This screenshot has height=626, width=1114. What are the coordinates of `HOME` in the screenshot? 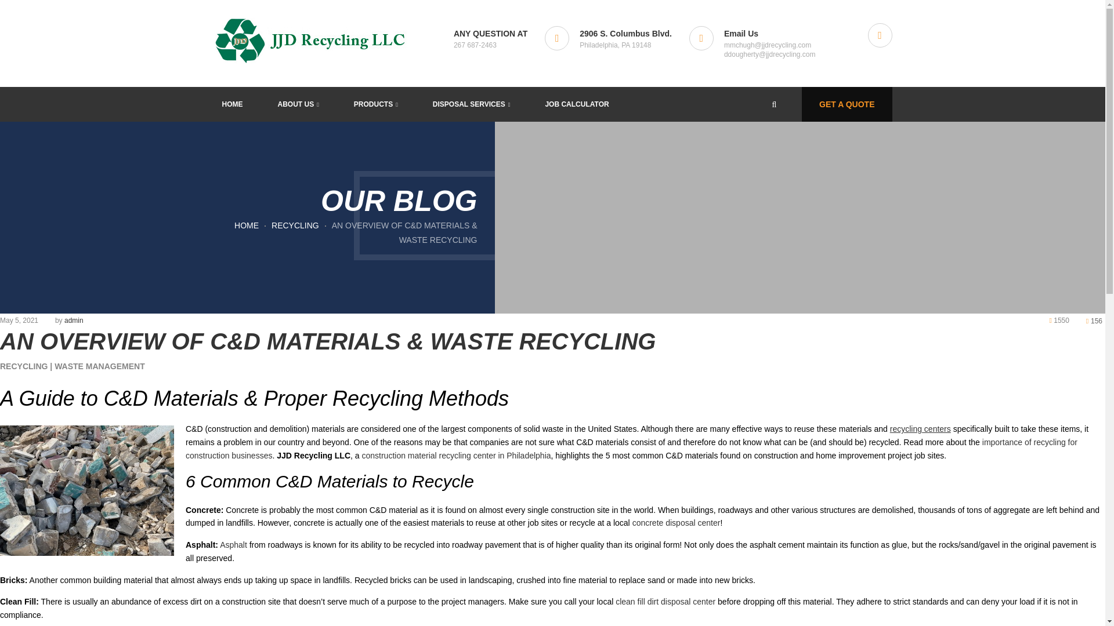 It's located at (232, 104).